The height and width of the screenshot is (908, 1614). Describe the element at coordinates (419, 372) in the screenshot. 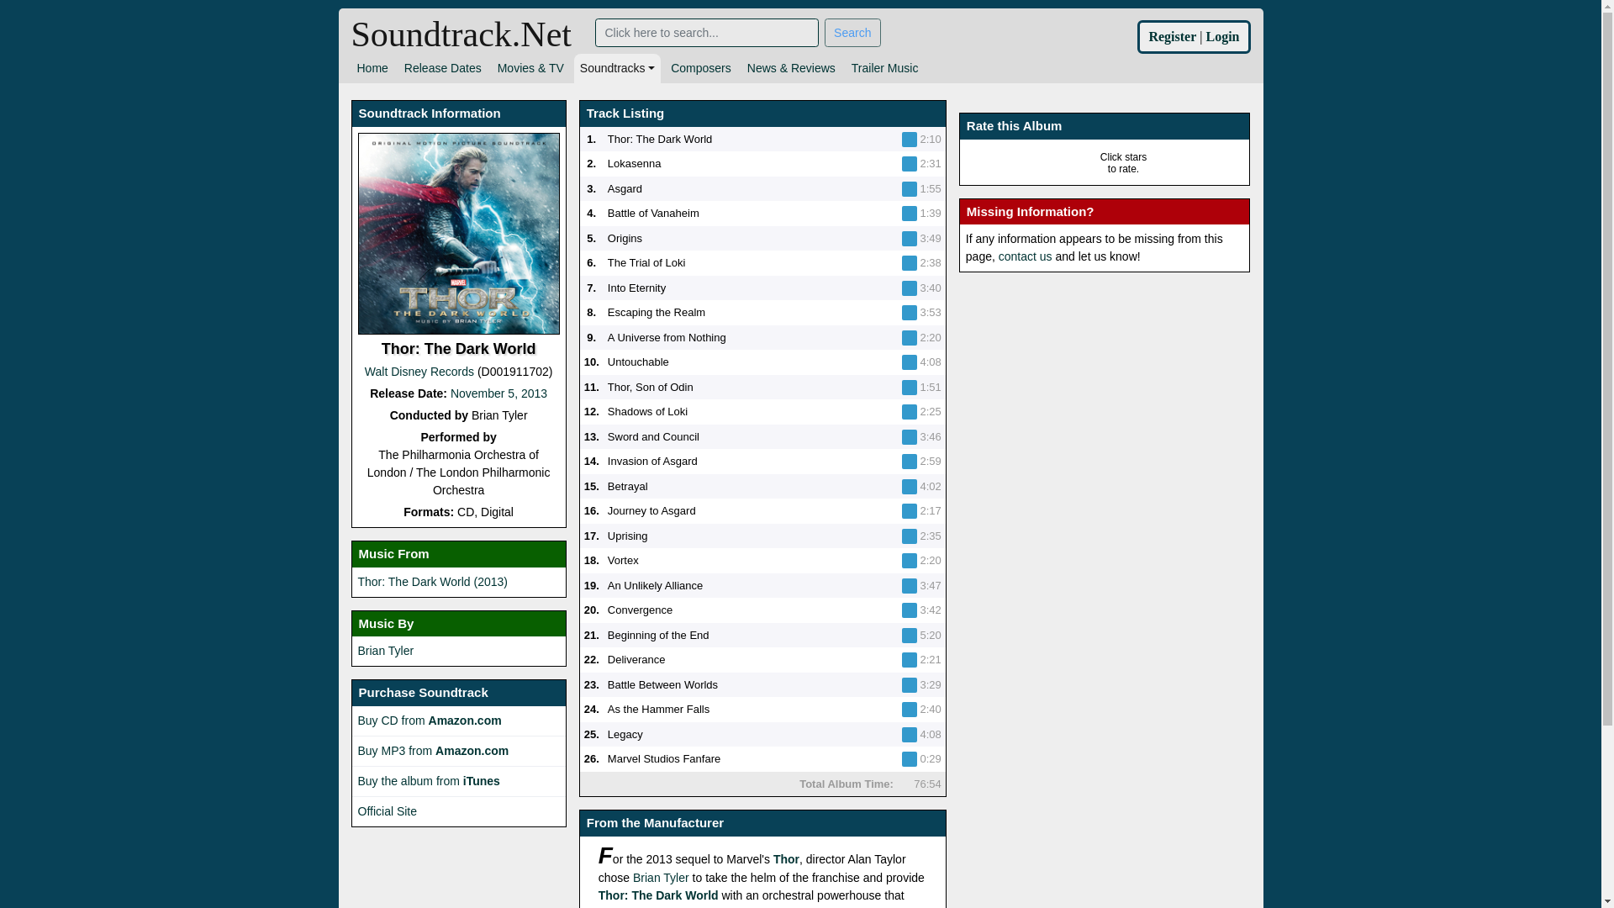

I see `Walt Disney Records` at that location.